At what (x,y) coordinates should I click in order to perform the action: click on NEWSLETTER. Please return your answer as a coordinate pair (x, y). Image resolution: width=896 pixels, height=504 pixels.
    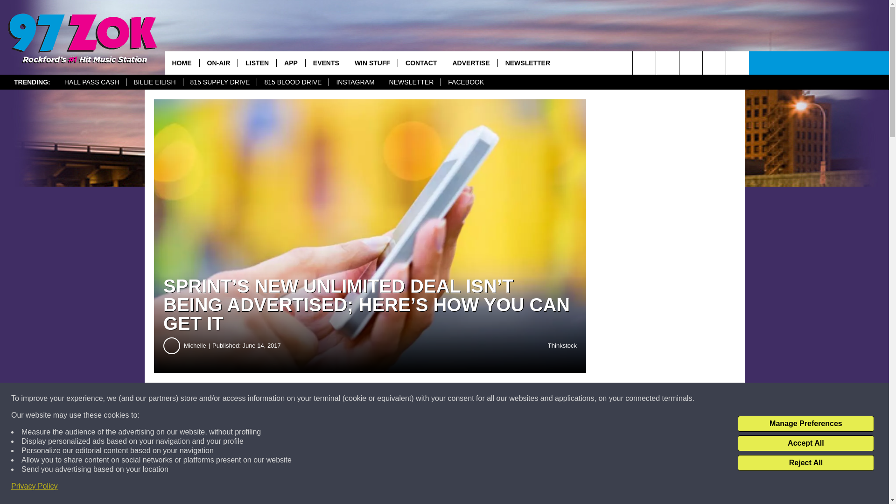
    Looking at the image, I should click on (411, 82).